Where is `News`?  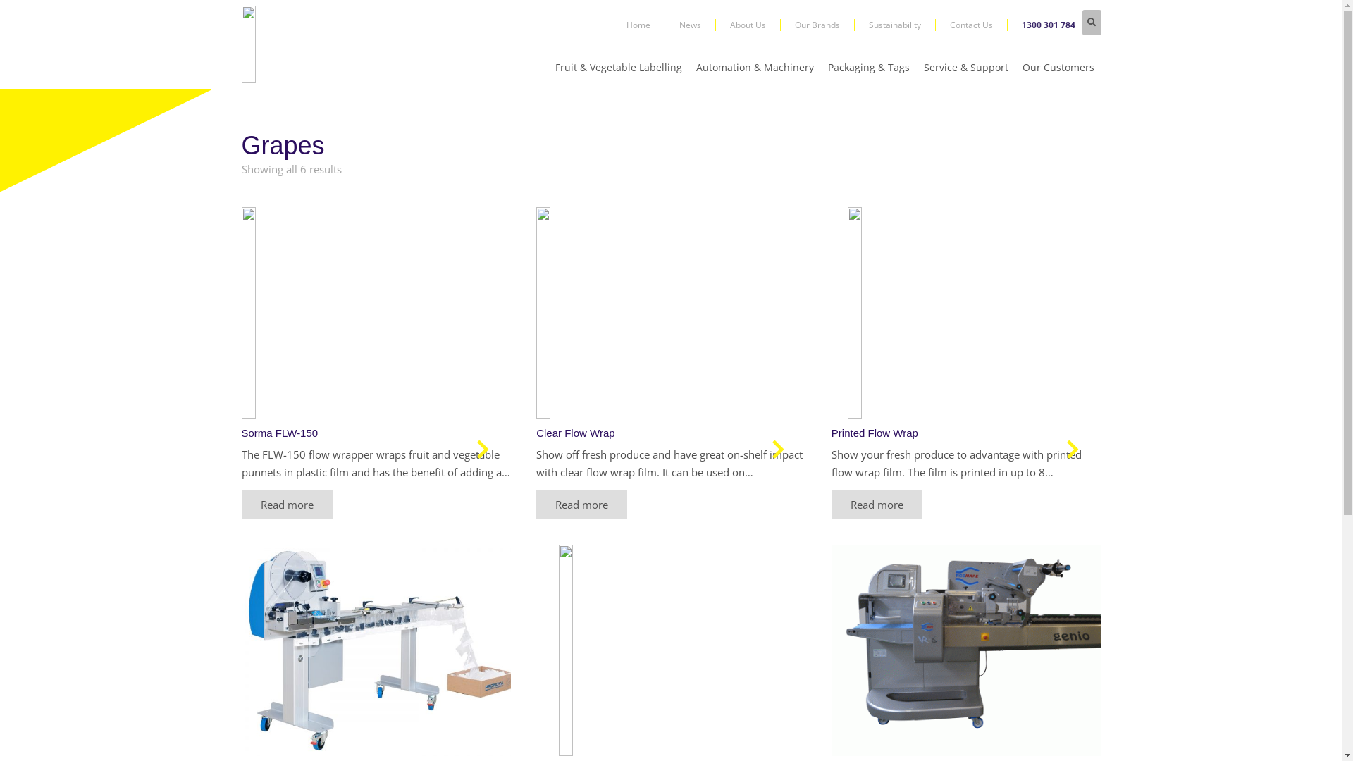 News is located at coordinates (698, 25).